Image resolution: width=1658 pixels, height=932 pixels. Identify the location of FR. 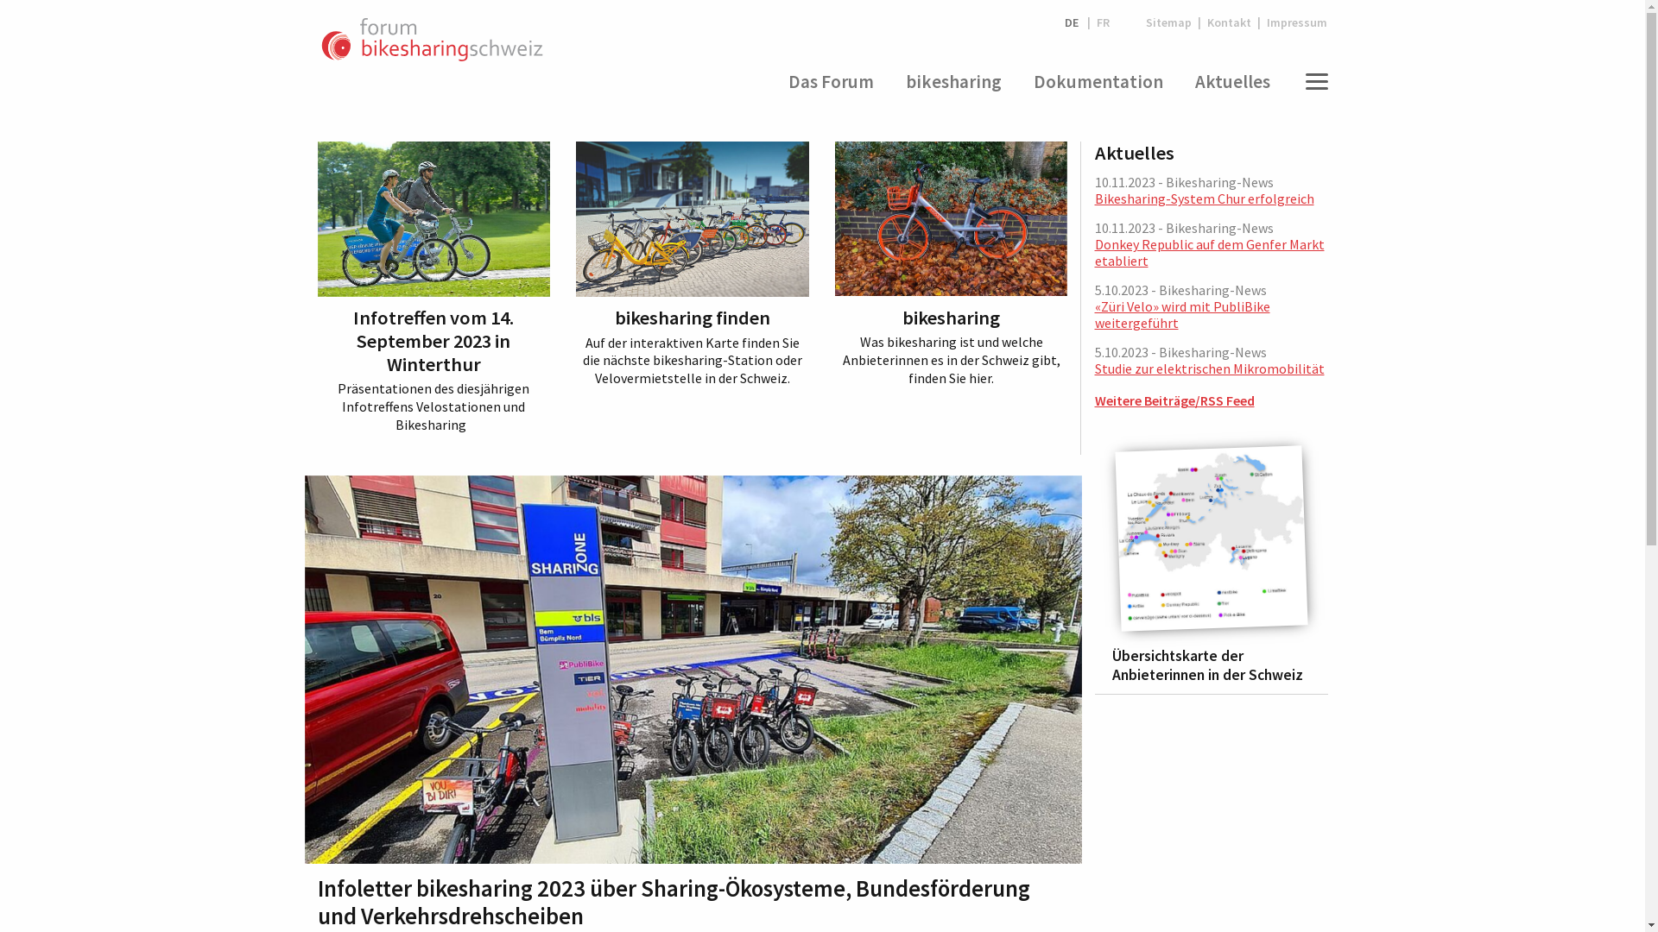
(1104, 22).